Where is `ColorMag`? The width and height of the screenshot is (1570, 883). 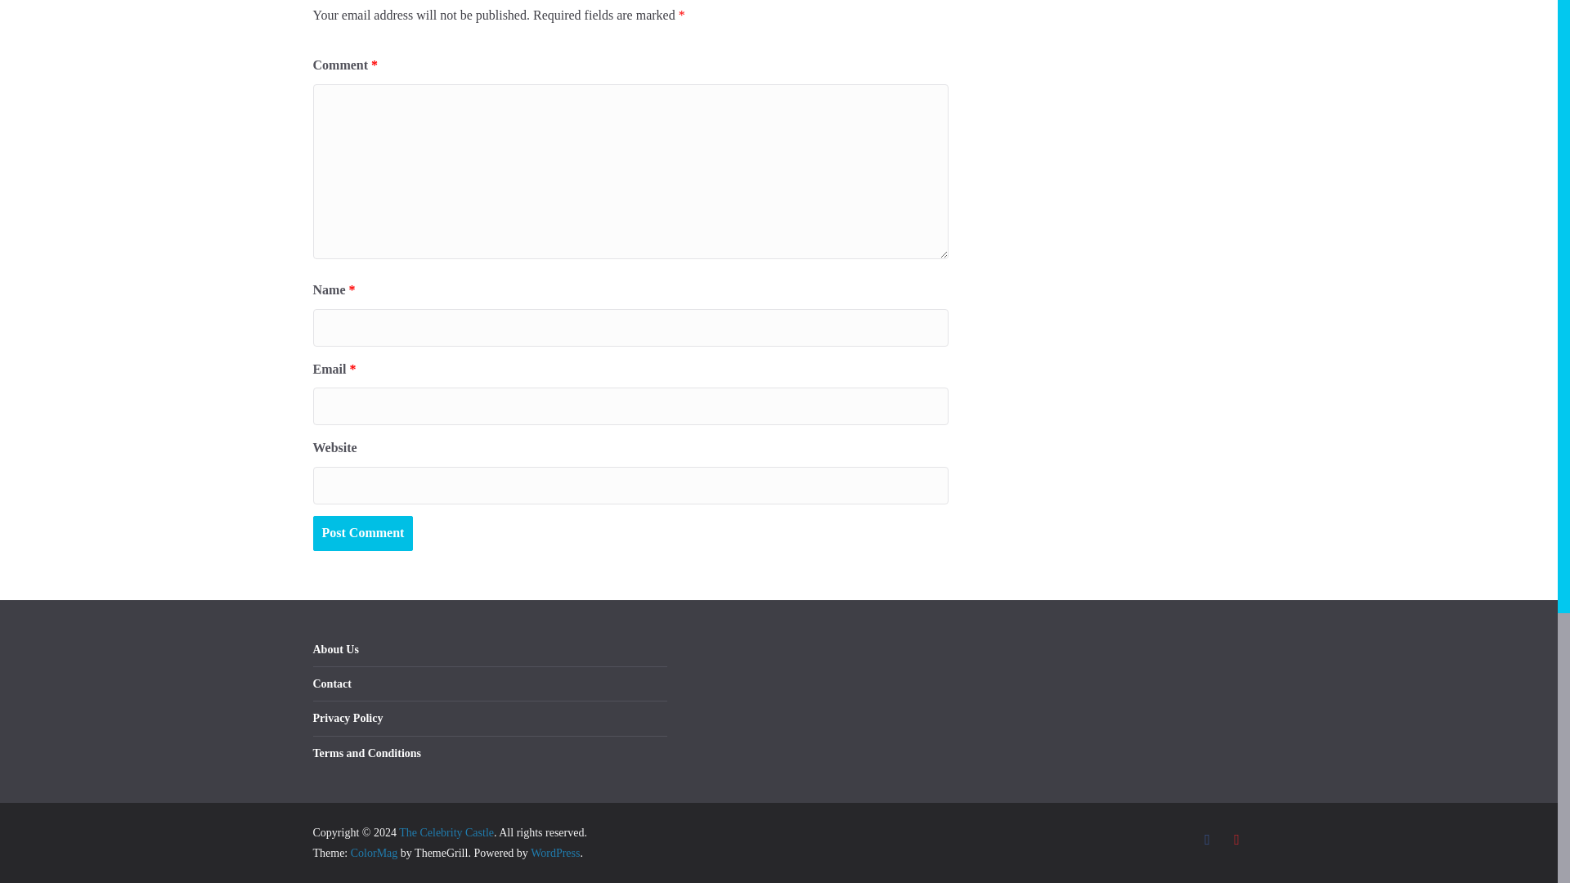 ColorMag is located at coordinates (375, 852).